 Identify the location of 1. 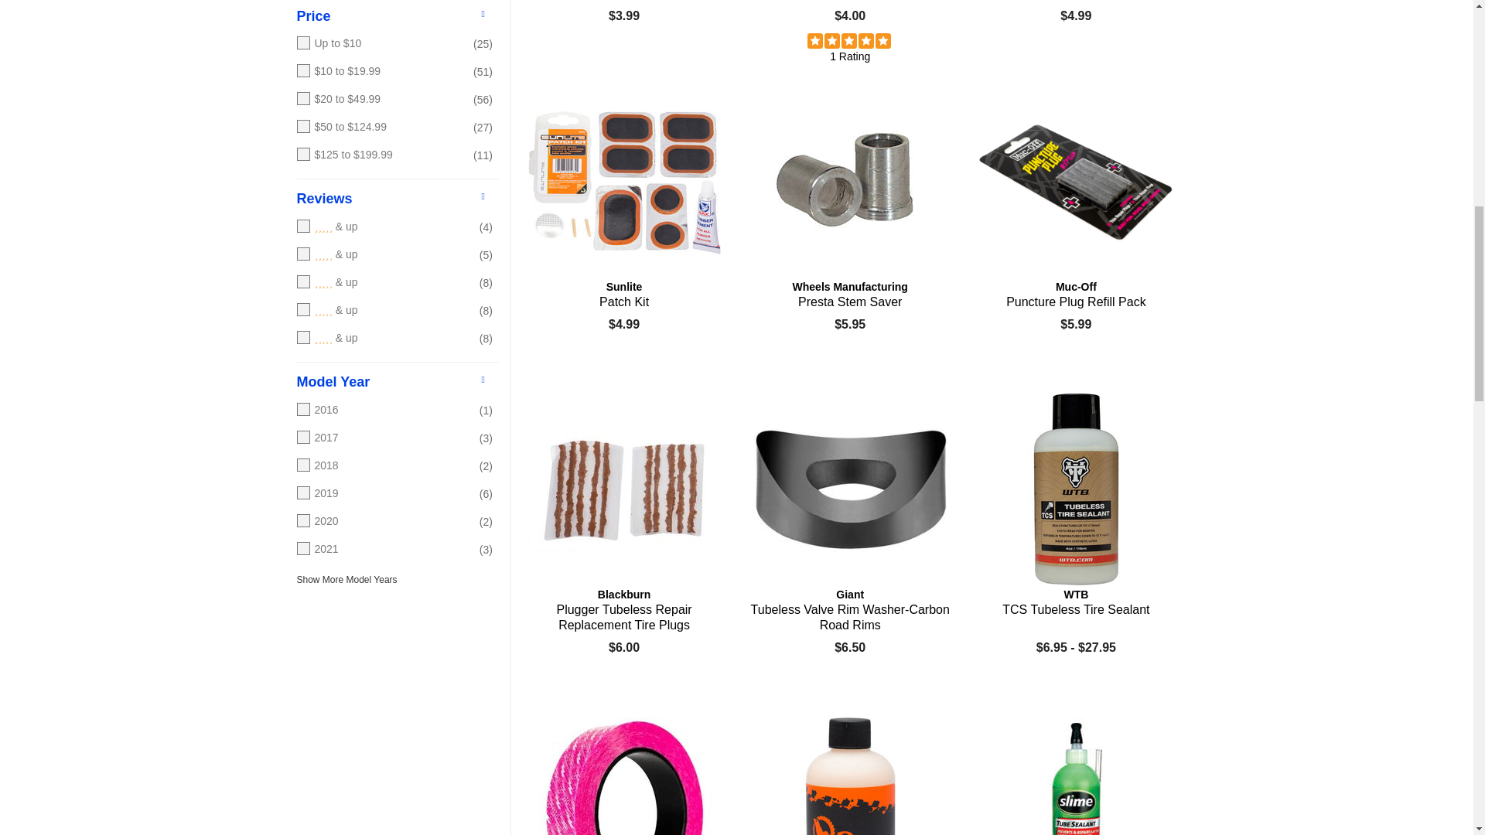
(382, 339).